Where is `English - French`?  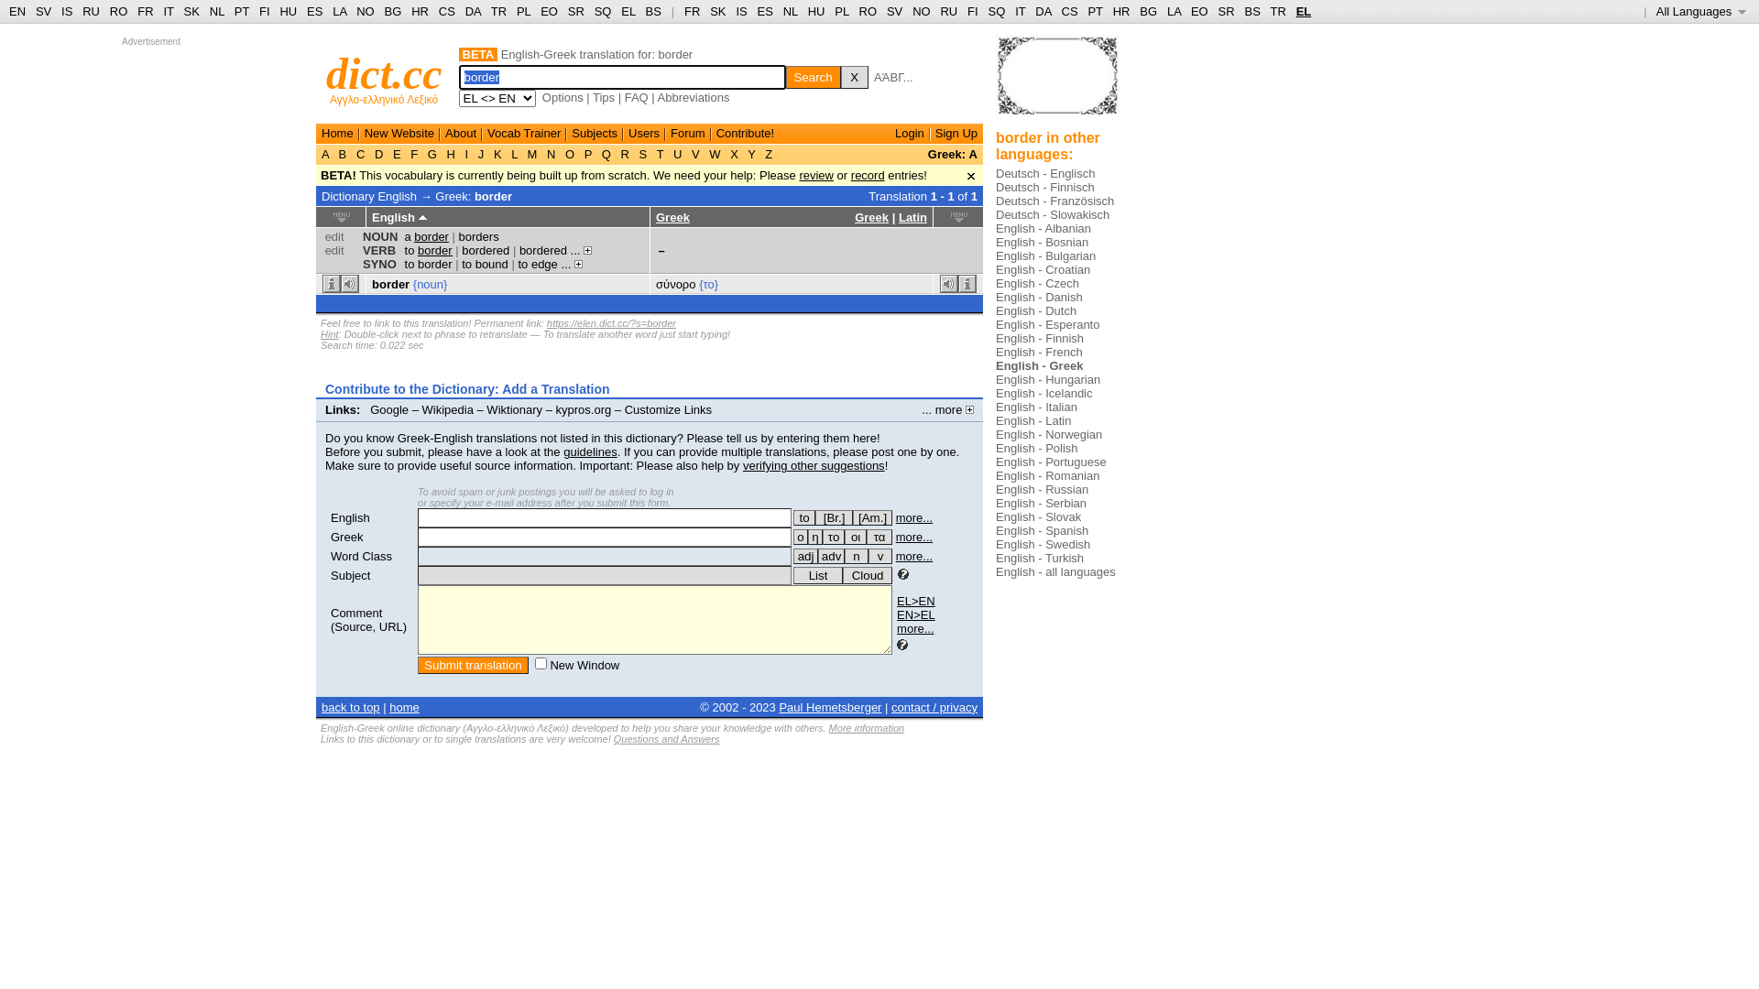
English - French is located at coordinates (1039, 352).